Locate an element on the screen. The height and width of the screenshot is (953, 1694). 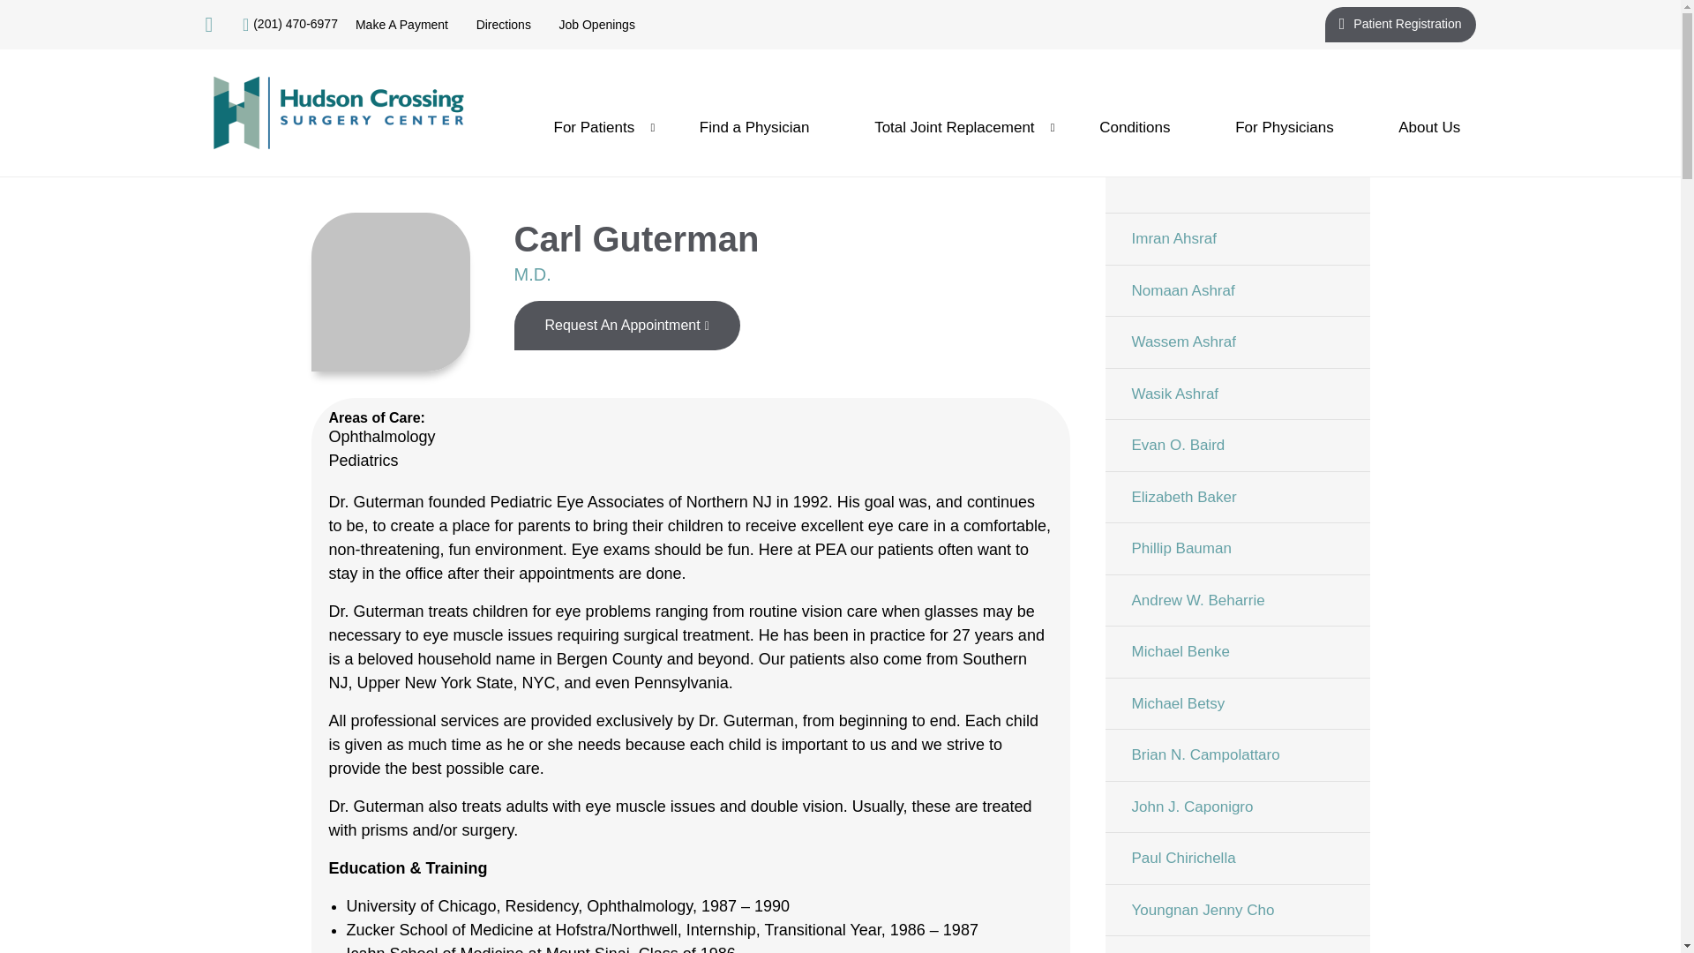
Directions is located at coordinates (503, 25).